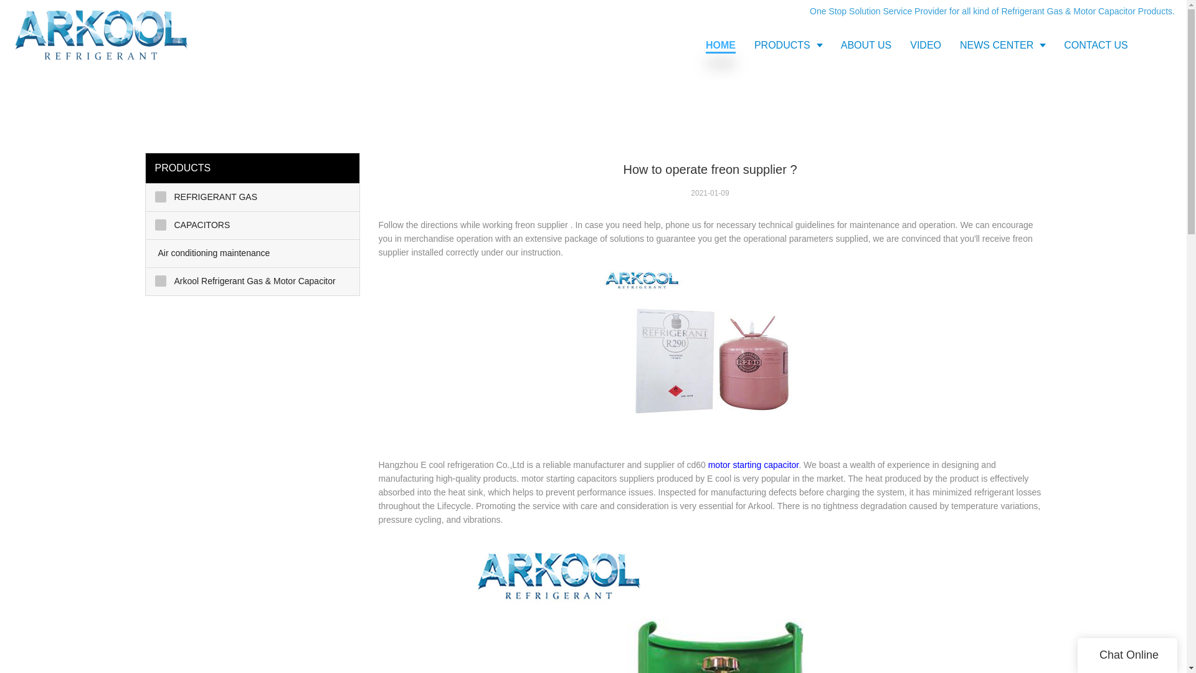  I want to click on ABOUT US, so click(866, 45).